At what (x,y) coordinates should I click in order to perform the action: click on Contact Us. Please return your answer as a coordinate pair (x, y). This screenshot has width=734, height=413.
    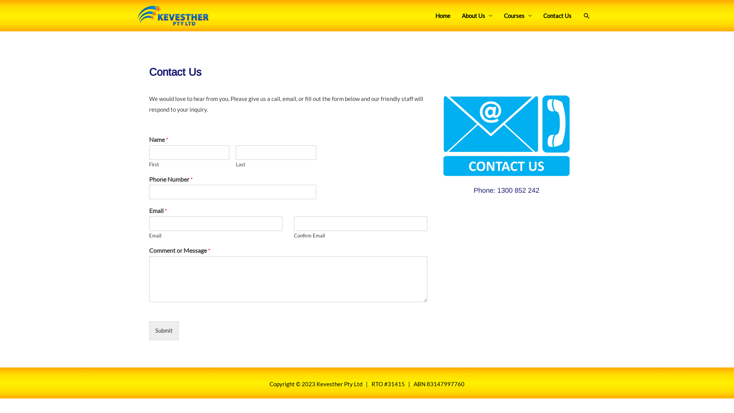
    Looking at the image, I should click on (557, 16).